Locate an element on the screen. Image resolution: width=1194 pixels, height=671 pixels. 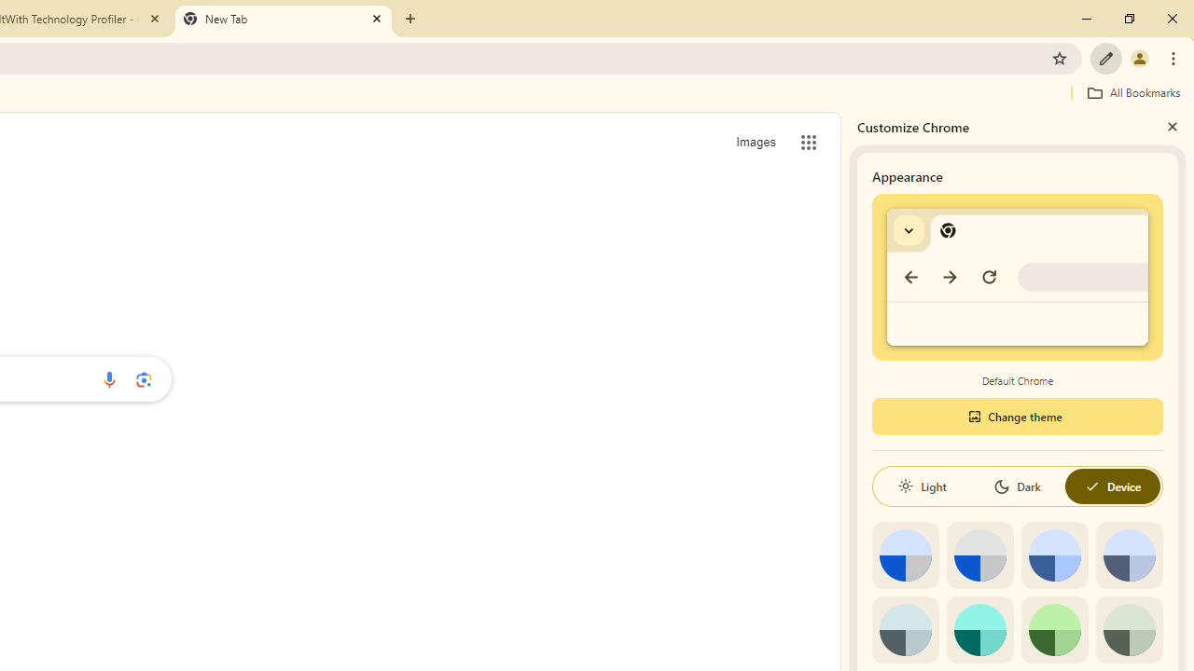
Light is located at coordinates (922, 486).